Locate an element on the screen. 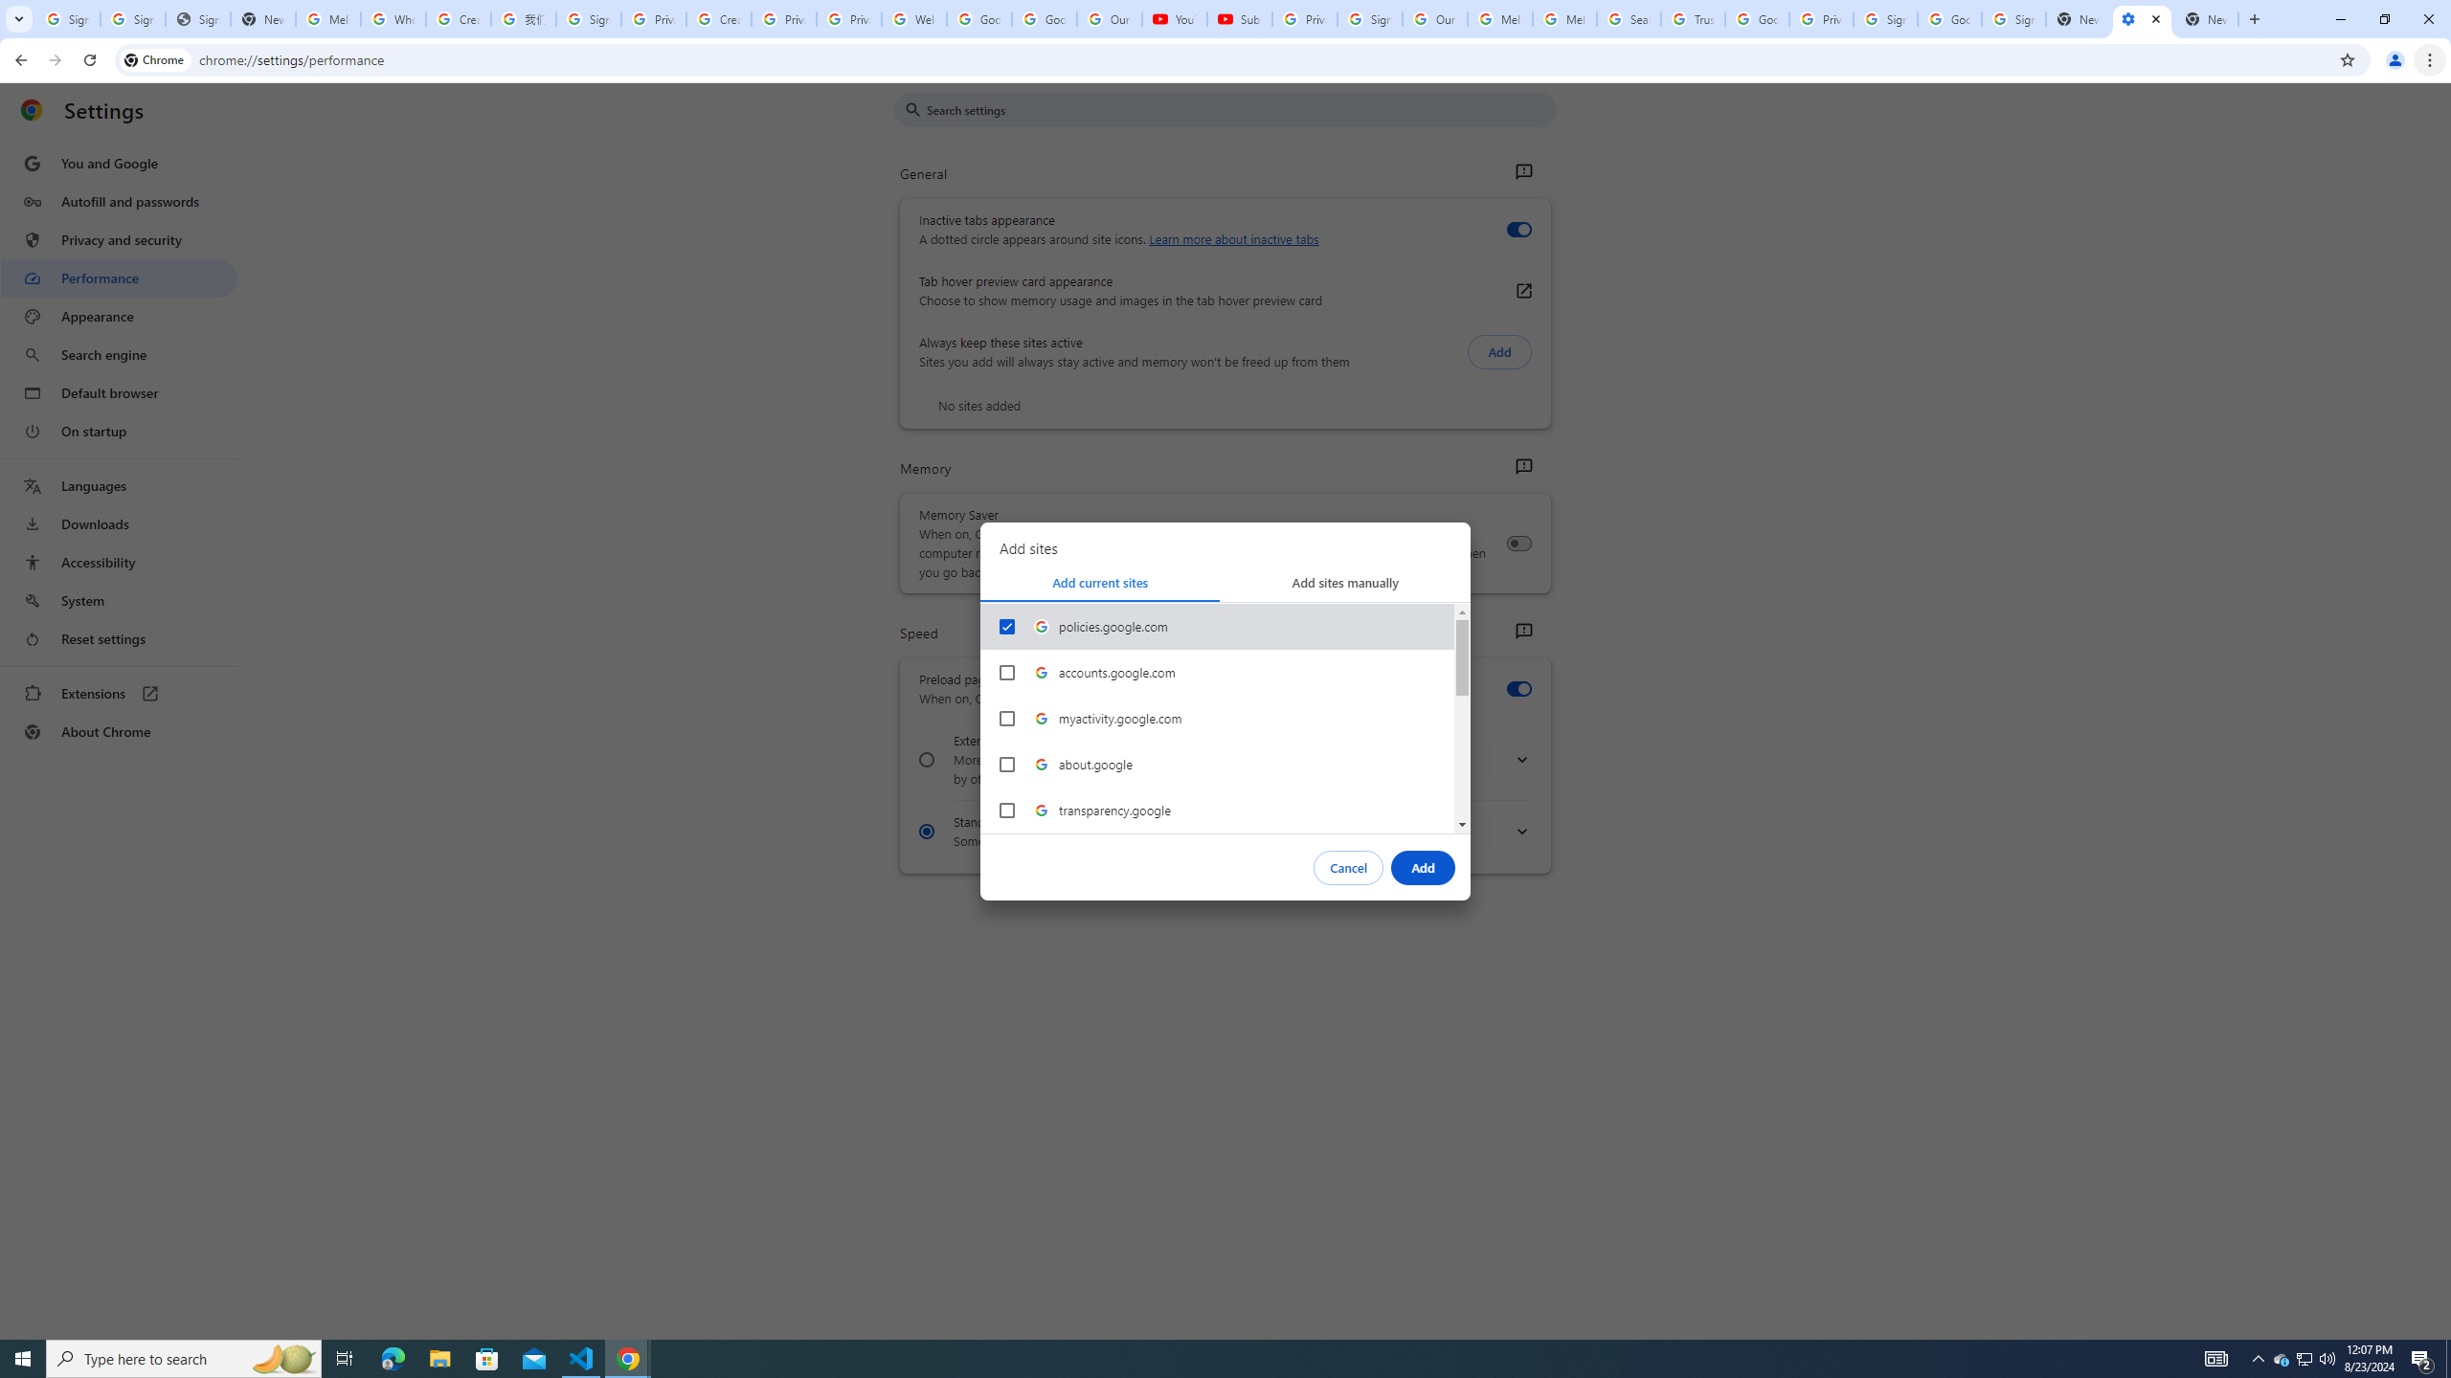  Create your Google Account is located at coordinates (719, 19).